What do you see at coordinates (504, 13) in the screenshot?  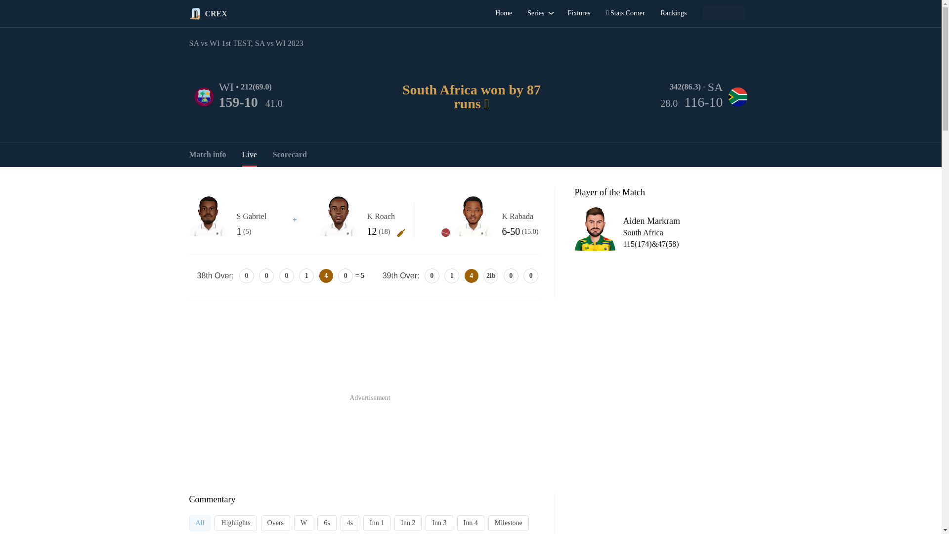 I see `Home` at bounding box center [504, 13].